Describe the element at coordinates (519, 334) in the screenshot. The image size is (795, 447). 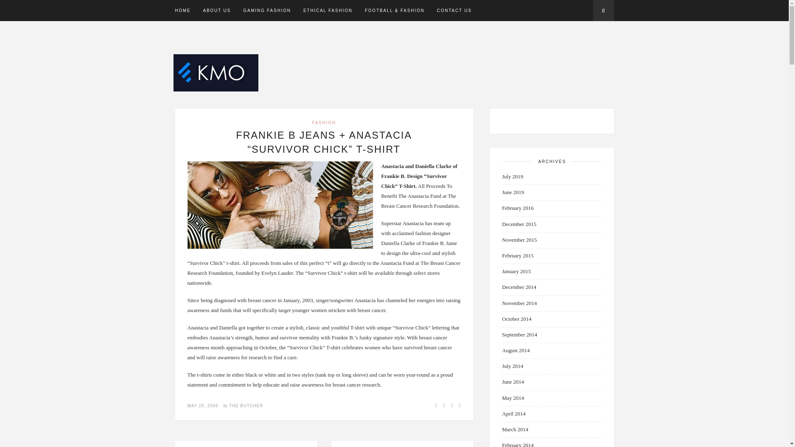
I see `September 2014` at that location.